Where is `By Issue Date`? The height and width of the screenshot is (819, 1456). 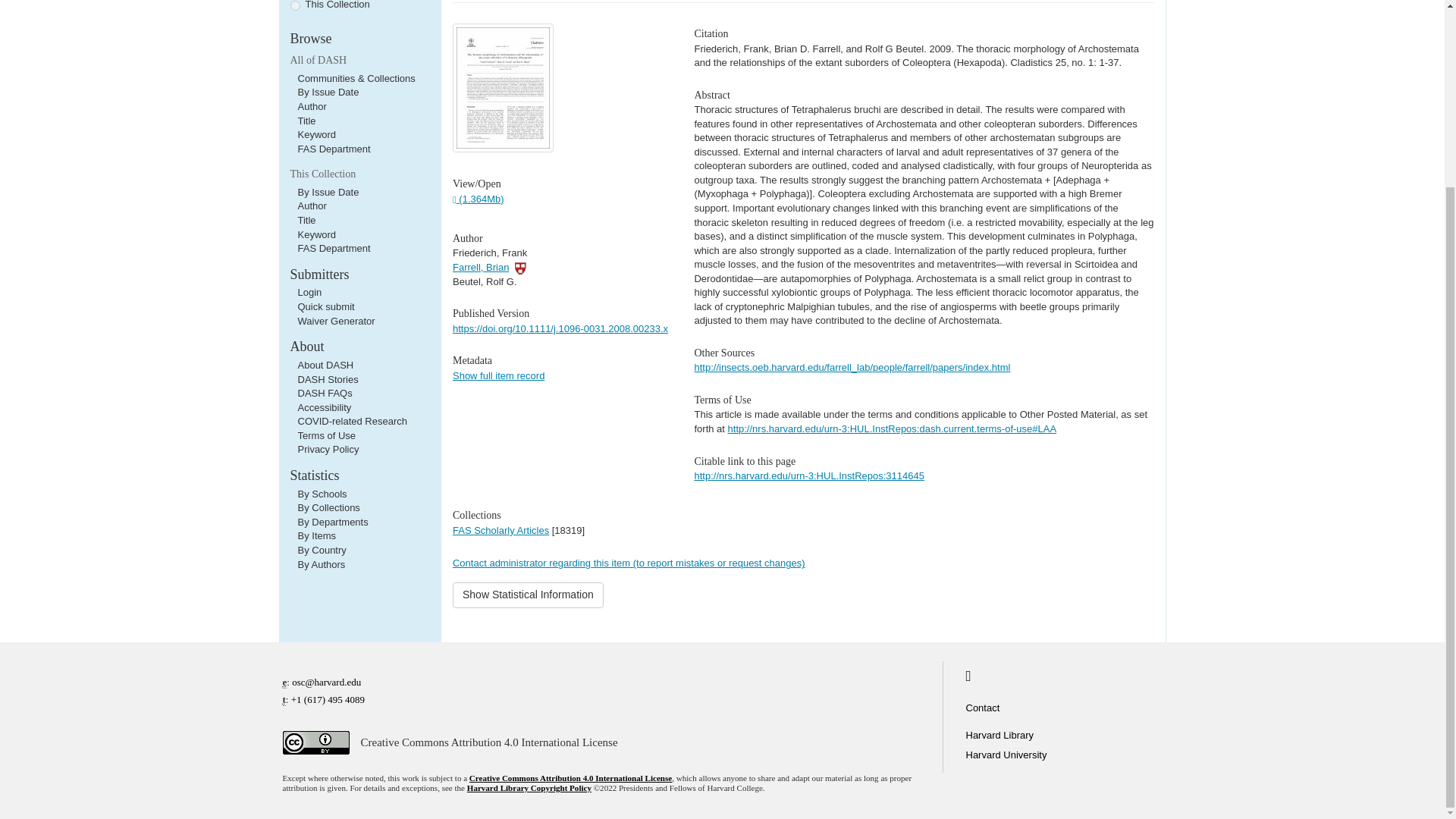 By Issue Date is located at coordinates (328, 92).